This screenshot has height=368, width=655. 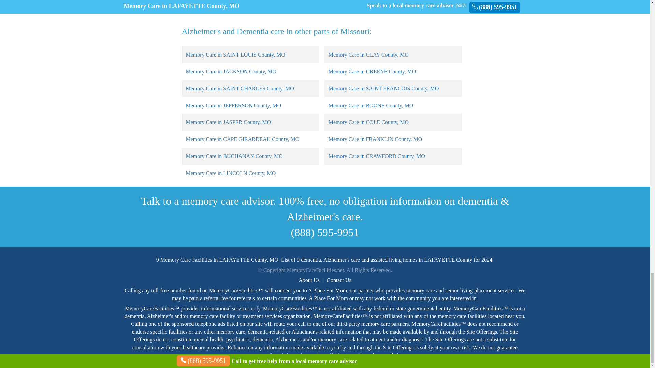 What do you see at coordinates (235, 55) in the screenshot?
I see `Memory Care in SAINT LOUIS County, MO` at bounding box center [235, 55].